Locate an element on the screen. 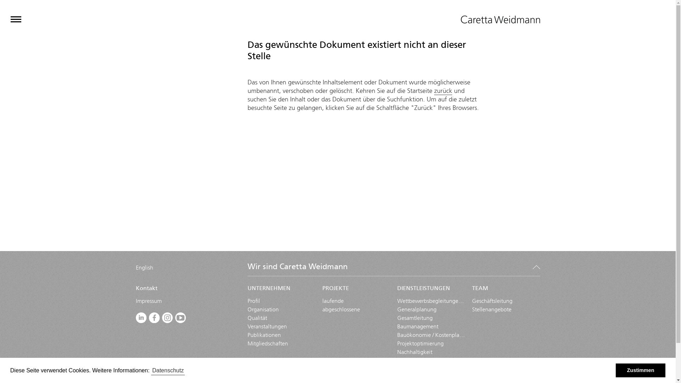 Image resolution: width=681 pixels, height=383 pixels. Projektleitung Bauherr is located at coordinates (424, 377).